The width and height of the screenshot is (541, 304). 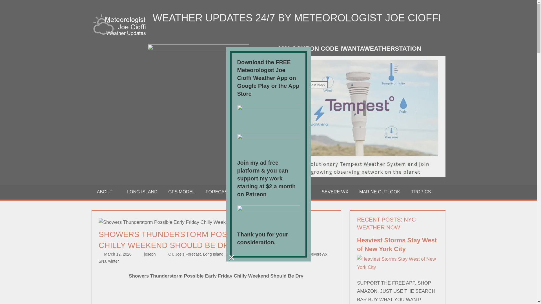 What do you see at coordinates (107, 192) in the screenshot?
I see `ABOUT` at bounding box center [107, 192].